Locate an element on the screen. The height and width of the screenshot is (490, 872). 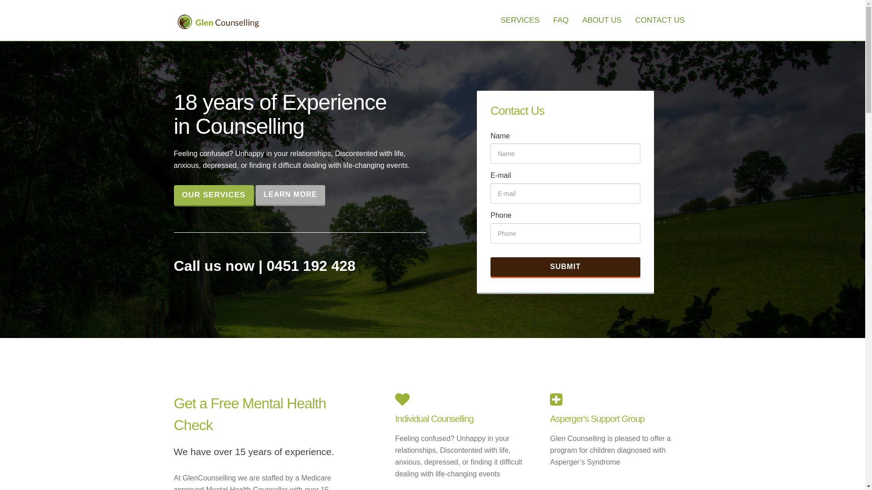
FAQ is located at coordinates (561, 20).